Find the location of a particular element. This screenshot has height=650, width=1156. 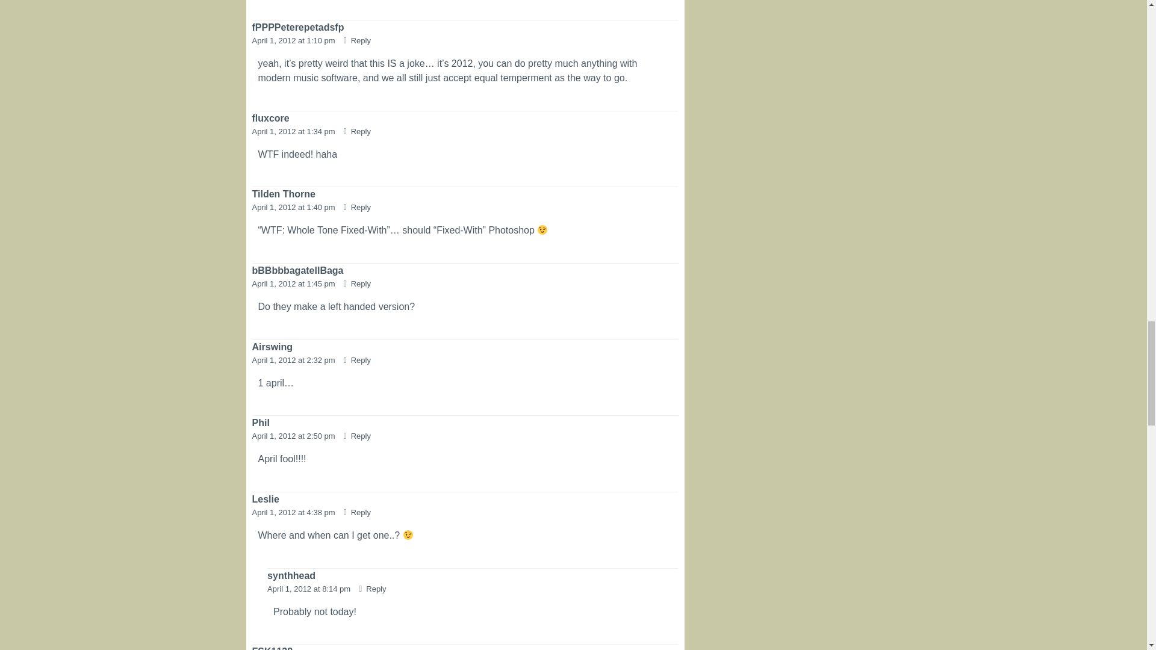

April 1, 2012 at 1:34 pm is located at coordinates (294, 131).